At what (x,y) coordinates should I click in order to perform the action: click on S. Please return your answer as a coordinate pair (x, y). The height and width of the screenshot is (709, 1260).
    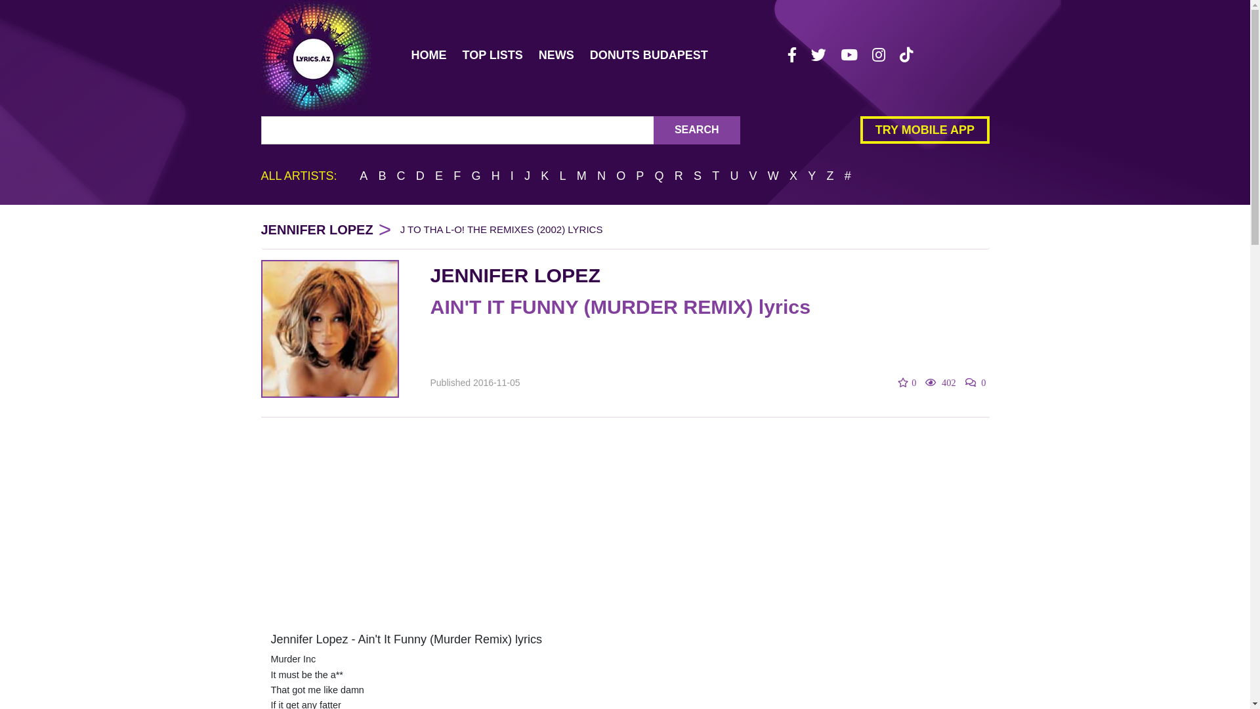
    Looking at the image, I should click on (698, 176).